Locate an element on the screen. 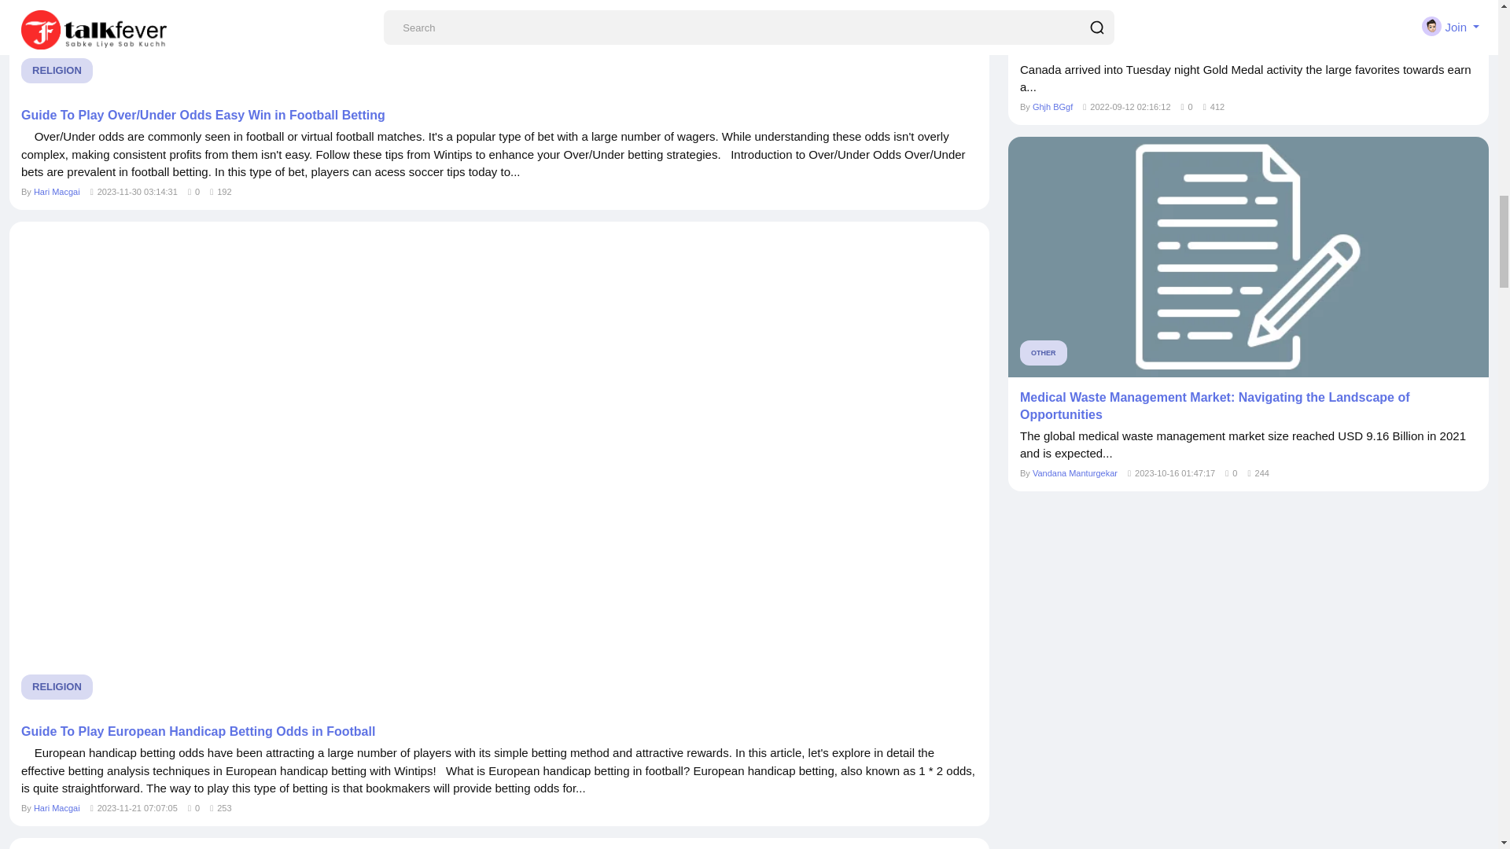 Image resolution: width=1510 pixels, height=849 pixels. Hari Macgai is located at coordinates (57, 807).